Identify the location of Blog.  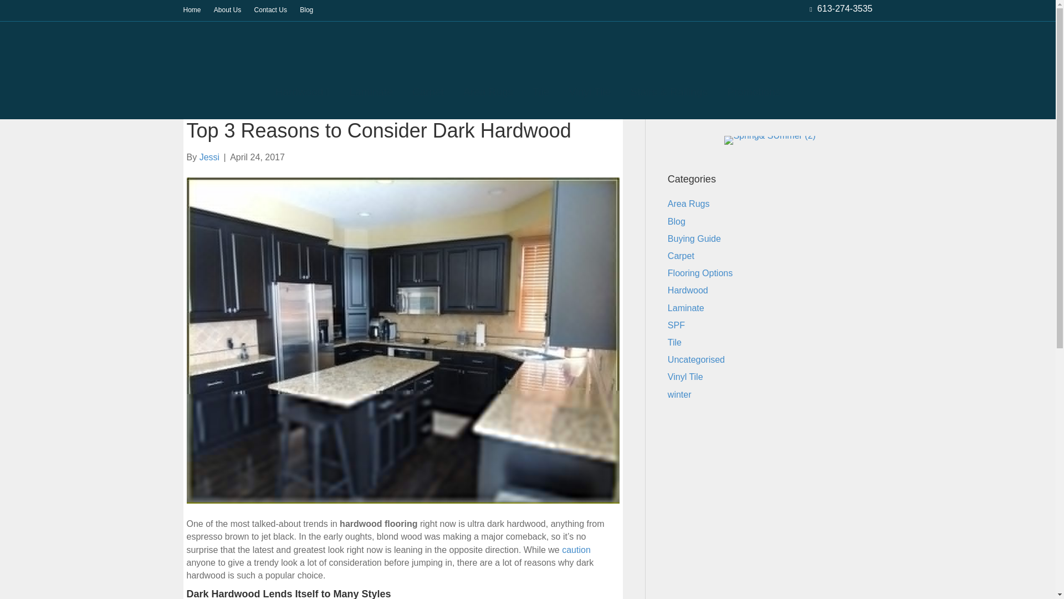
(306, 10).